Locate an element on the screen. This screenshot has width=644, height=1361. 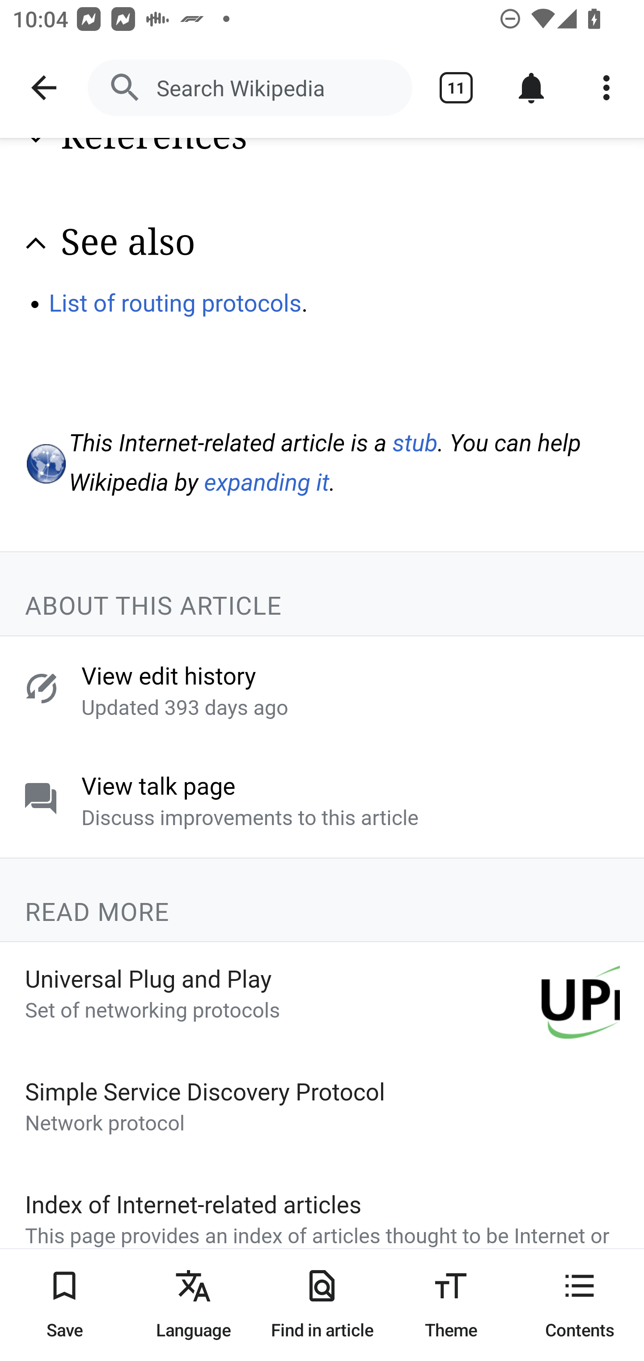
Theme is located at coordinates (451, 1305).